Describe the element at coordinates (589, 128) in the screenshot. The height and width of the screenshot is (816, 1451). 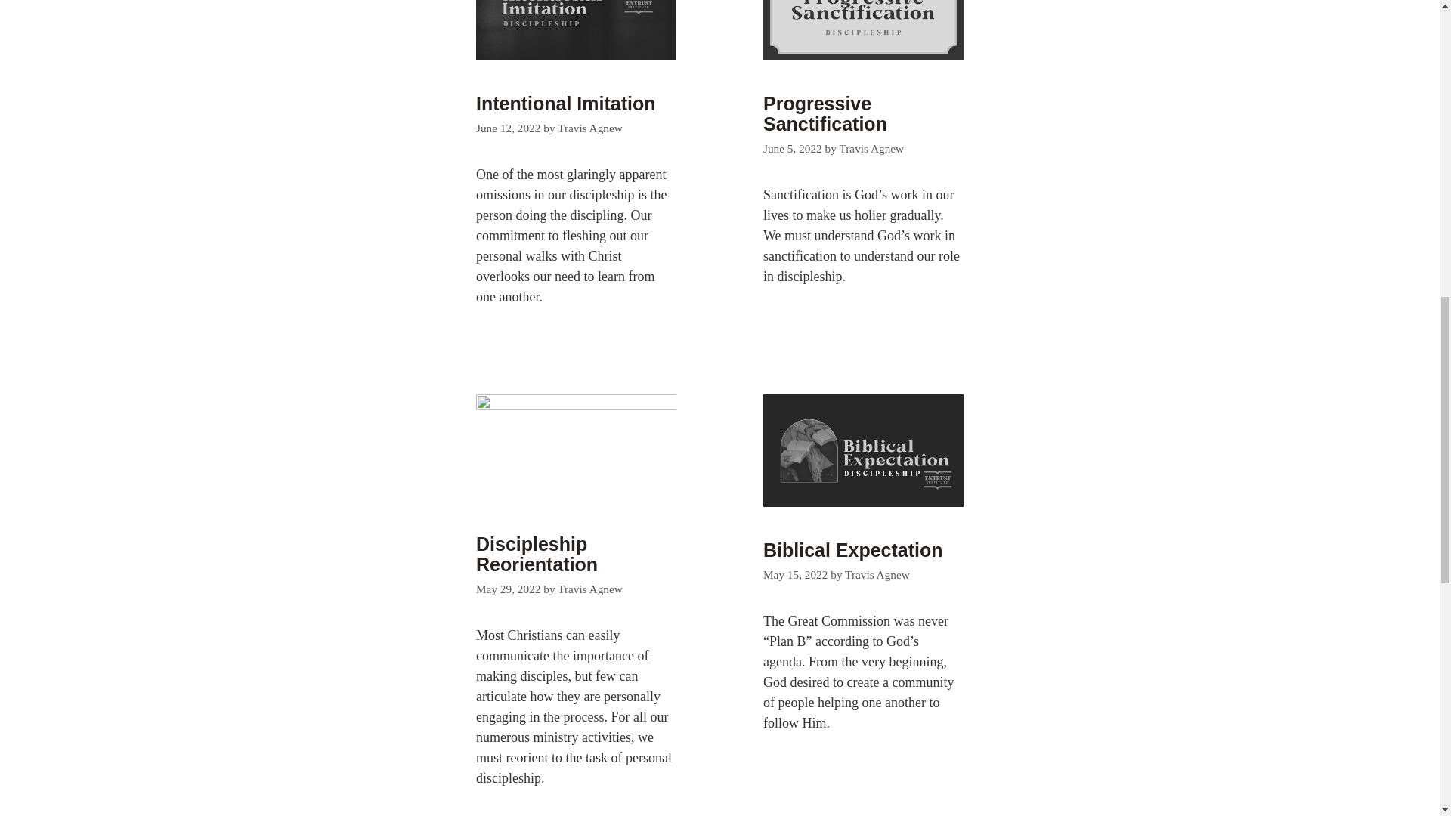
I see `Travis Agnew` at that location.